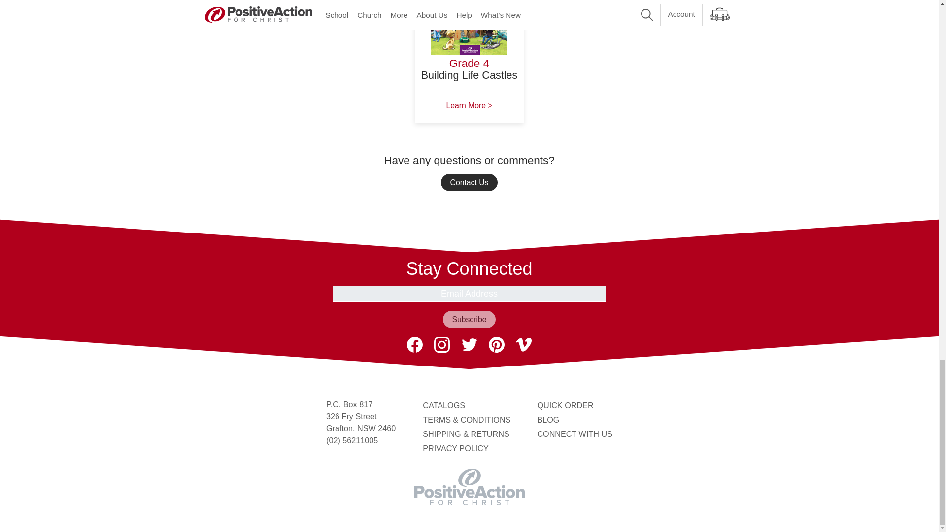  I want to click on Subscribe, so click(469, 319).